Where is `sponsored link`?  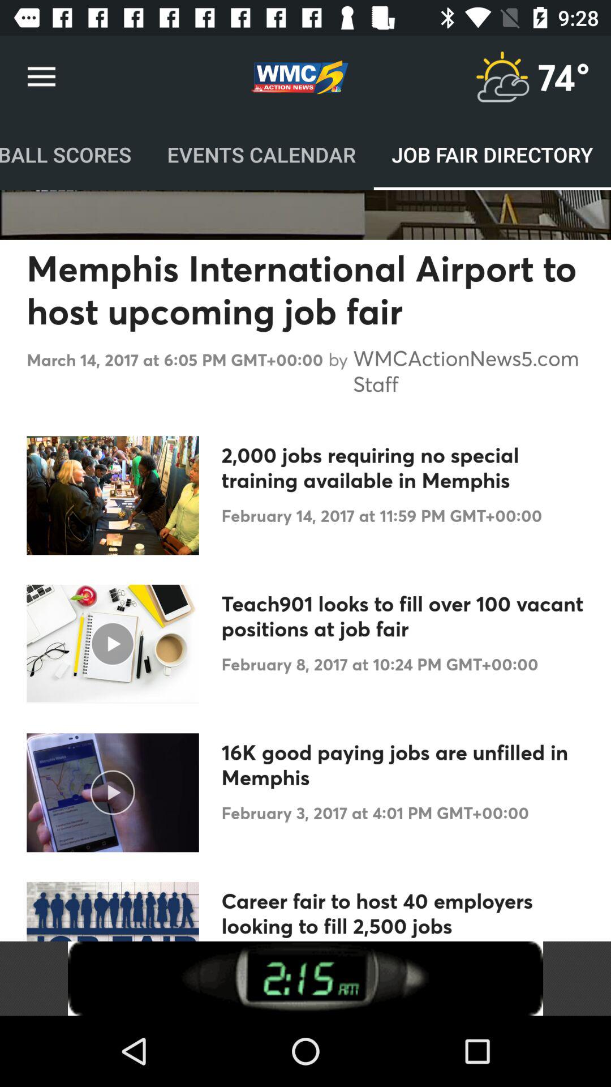
sponsored link is located at coordinates (305, 978).